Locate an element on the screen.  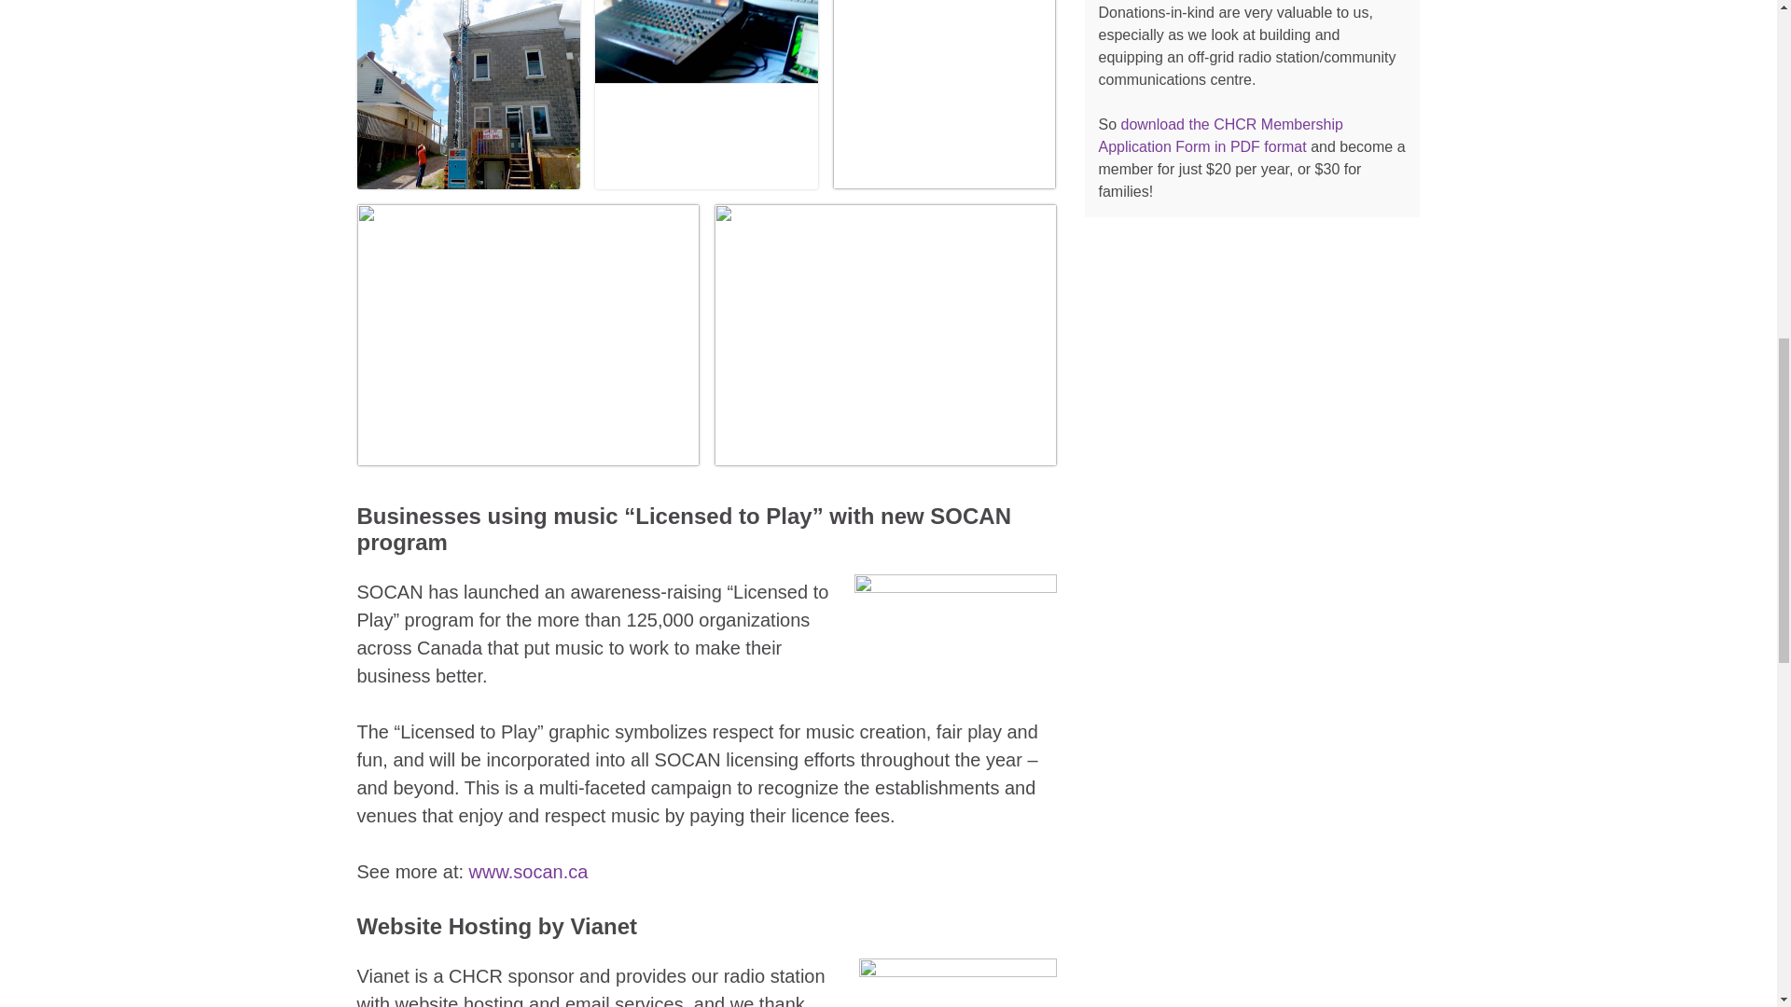
download the CHCR Membership Application Form in PDF format is located at coordinates (1221, 136).